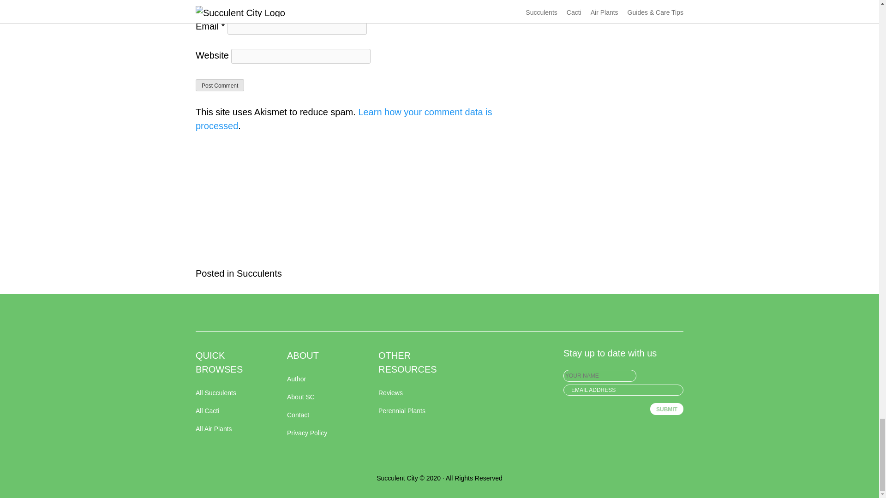  I want to click on Submit, so click(666, 409).